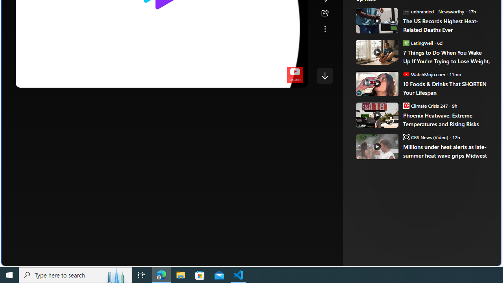 The height and width of the screenshot is (283, 503). What do you see at coordinates (383, 5) in the screenshot?
I see `ABC News` at bounding box center [383, 5].